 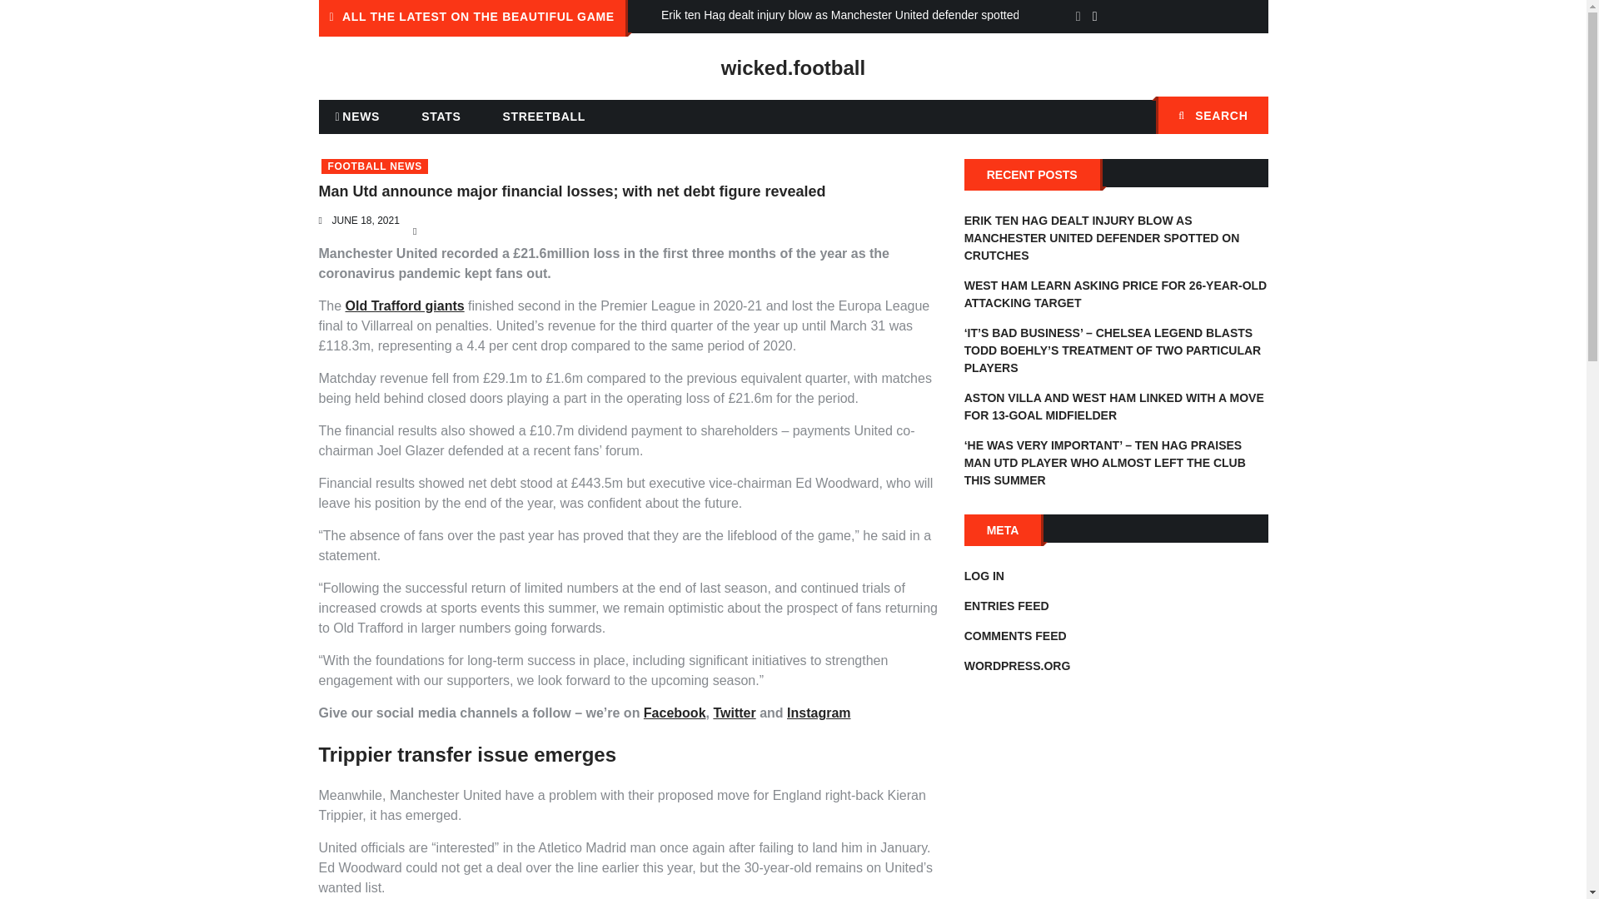 What do you see at coordinates (818, 713) in the screenshot?
I see `Instagram` at bounding box center [818, 713].